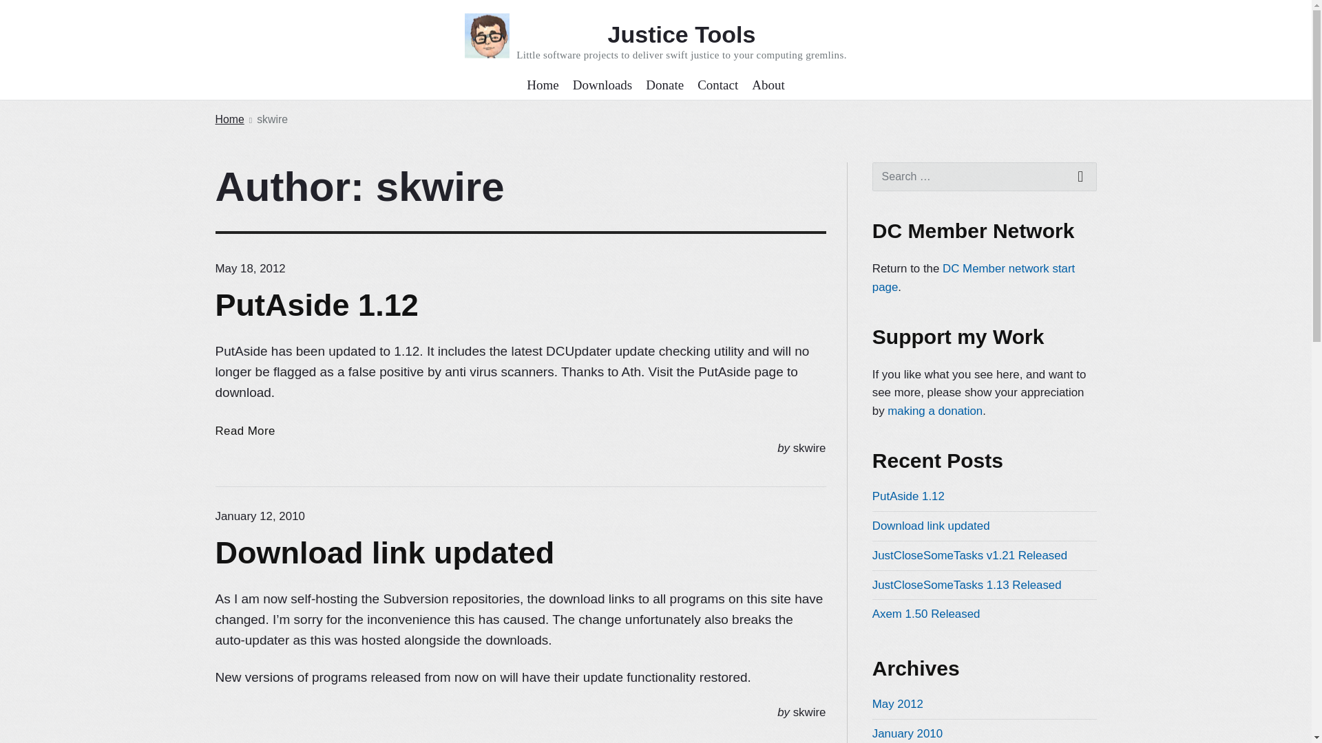 The height and width of the screenshot is (743, 1322). Describe the element at coordinates (898, 704) in the screenshot. I see `Tuesday, January 12, 2010, 12:07 am` at that location.